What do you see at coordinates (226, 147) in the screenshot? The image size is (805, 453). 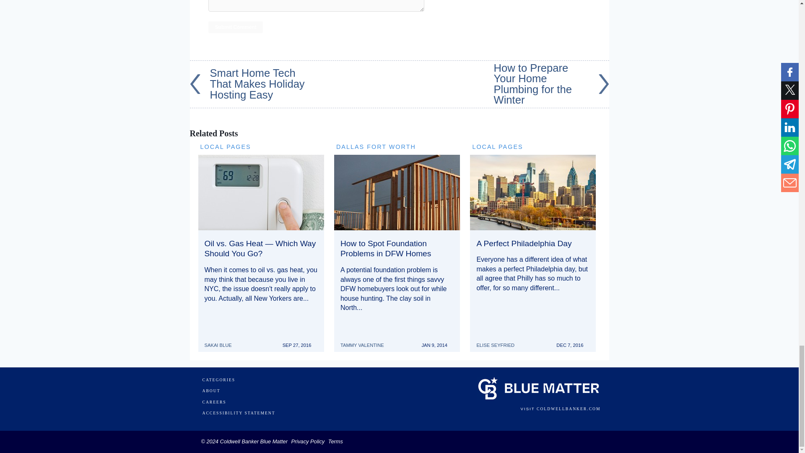 I see `LOCAL PAGES` at bounding box center [226, 147].